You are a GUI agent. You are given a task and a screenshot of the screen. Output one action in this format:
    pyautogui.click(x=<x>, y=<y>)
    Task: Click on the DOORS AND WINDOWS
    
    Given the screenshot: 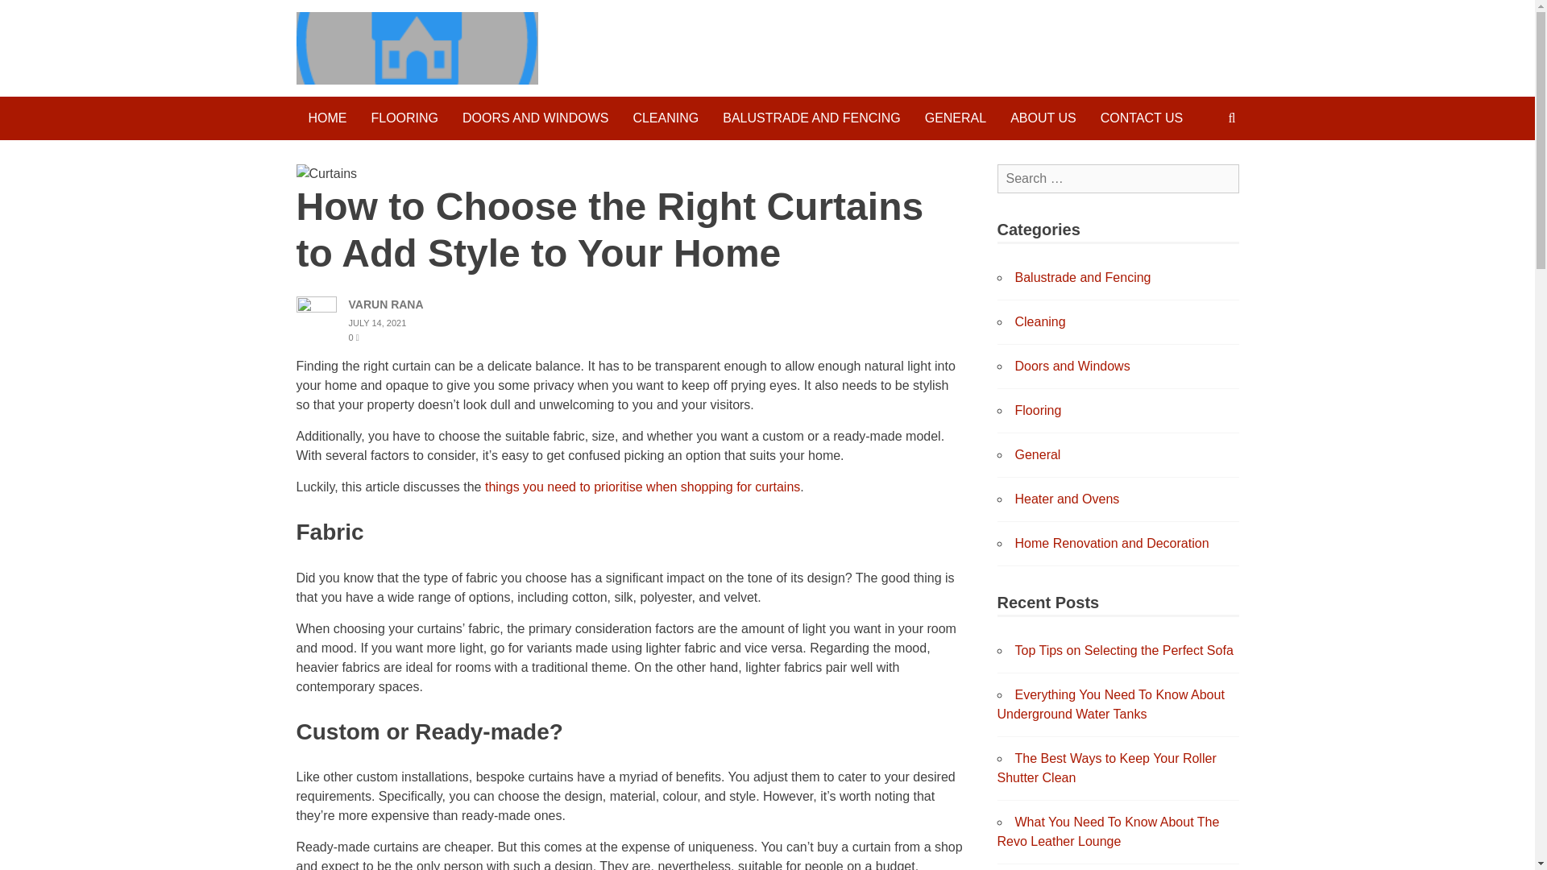 What is the action you would take?
    pyautogui.click(x=535, y=118)
    